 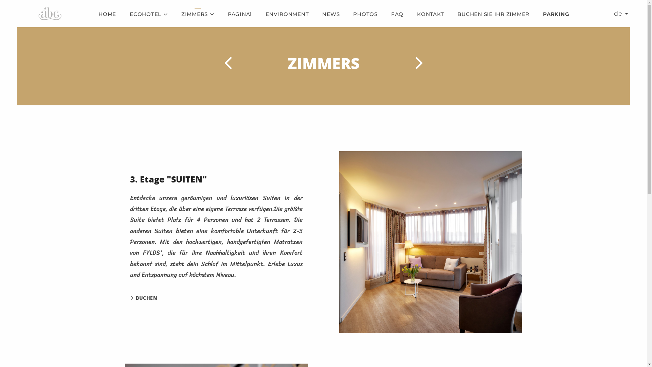 What do you see at coordinates (431, 14) in the screenshot?
I see `KONTAKT` at bounding box center [431, 14].